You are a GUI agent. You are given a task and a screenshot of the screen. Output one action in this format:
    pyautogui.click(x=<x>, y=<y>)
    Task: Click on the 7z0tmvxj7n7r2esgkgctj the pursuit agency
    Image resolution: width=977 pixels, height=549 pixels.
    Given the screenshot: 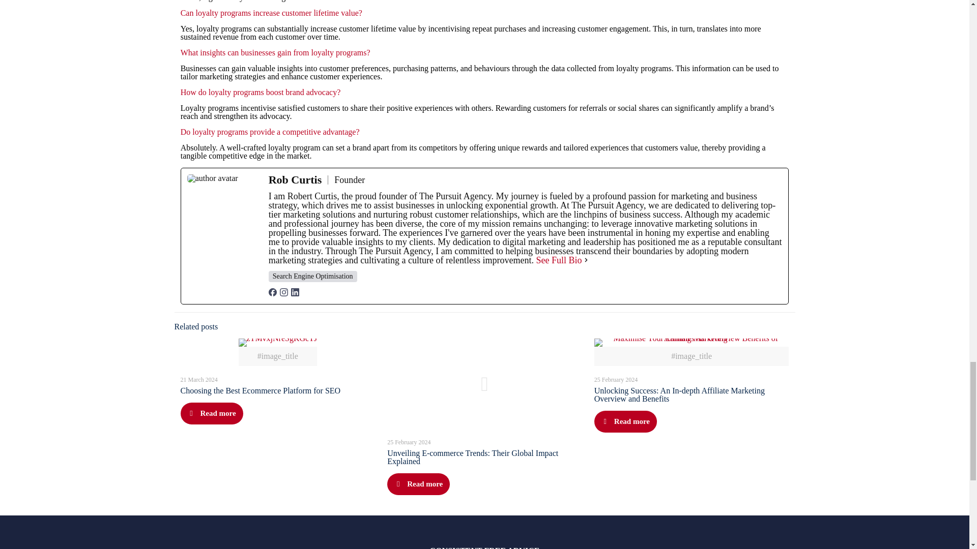 What is the action you would take?
    pyautogui.click(x=277, y=343)
    